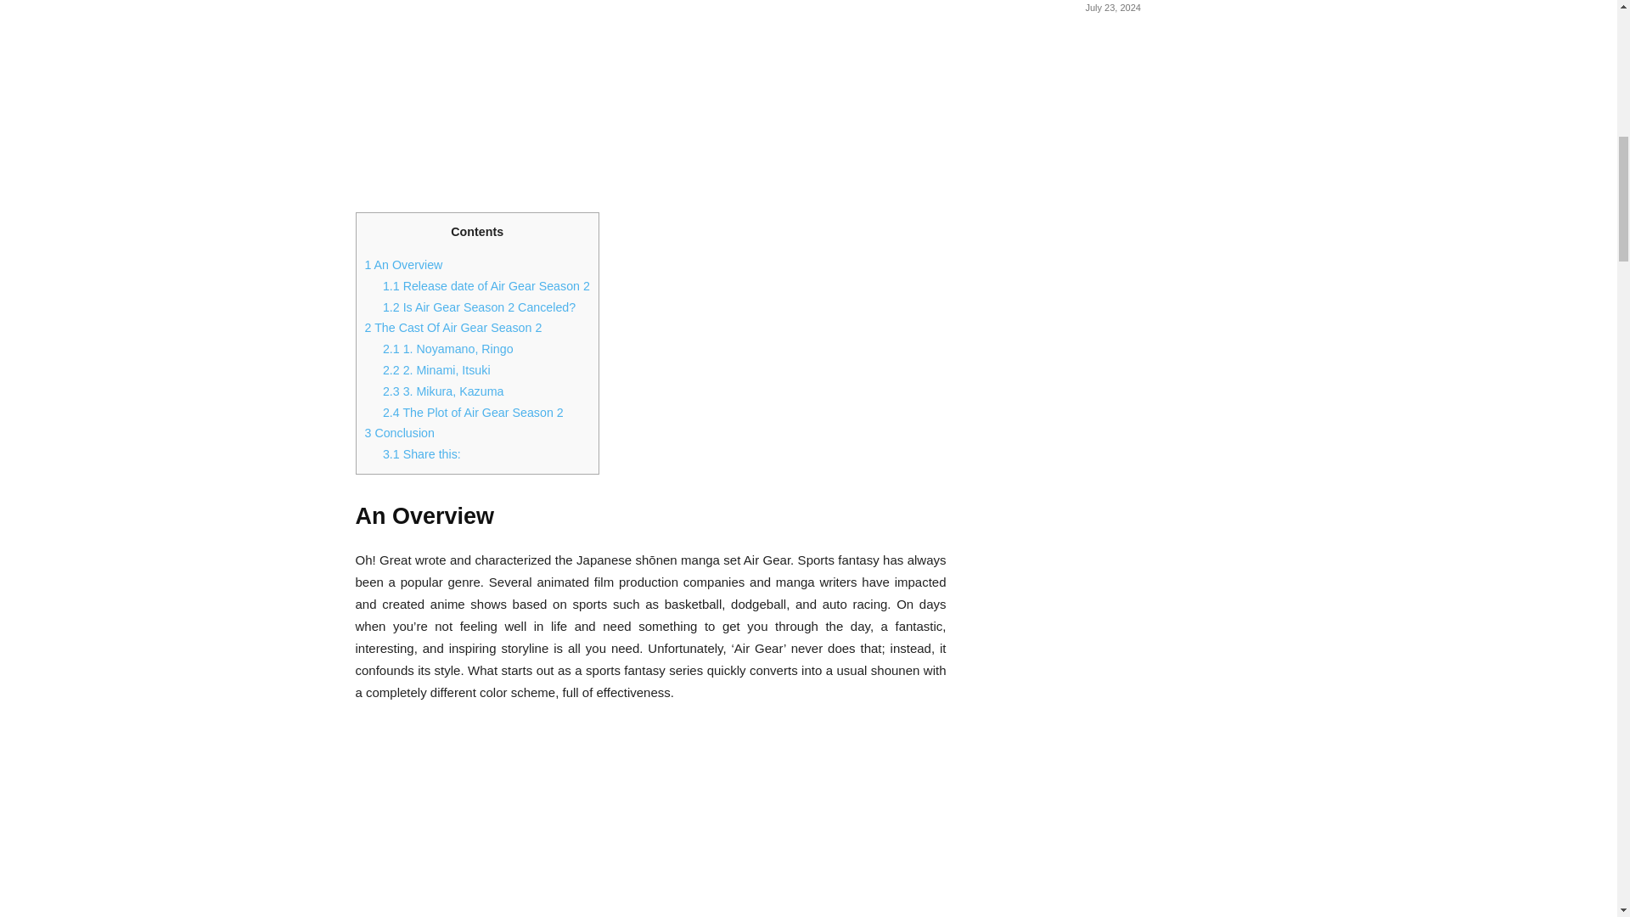 The width and height of the screenshot is (1630, 917). What do you see at coordinates (404, 264) in the screenshot?
I see `1 An Overview` at bounding box center [404, 264].